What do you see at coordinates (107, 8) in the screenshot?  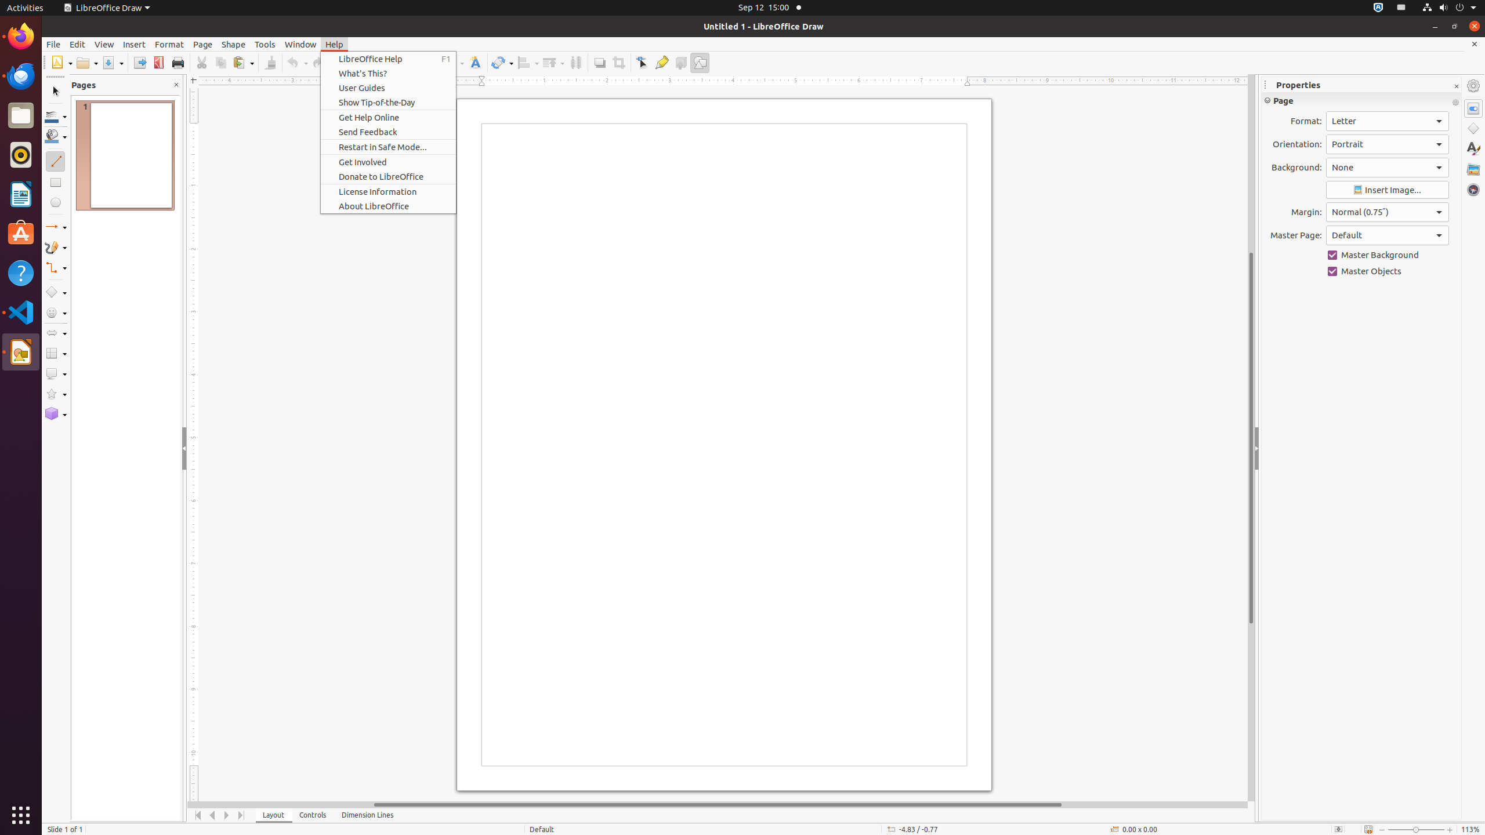 I see `LibreOffice Draw` at bounding box center [107, 8].